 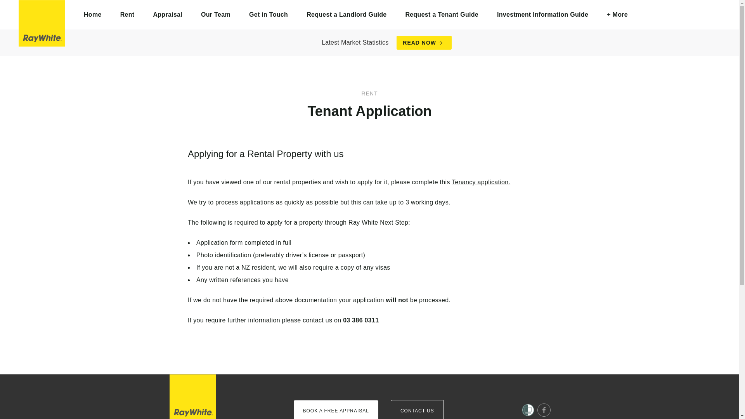 What do you see at coordinates (346, 15) in the screenshot?
I see `Request a Landlord Guide` at bounding box center [346, 15].